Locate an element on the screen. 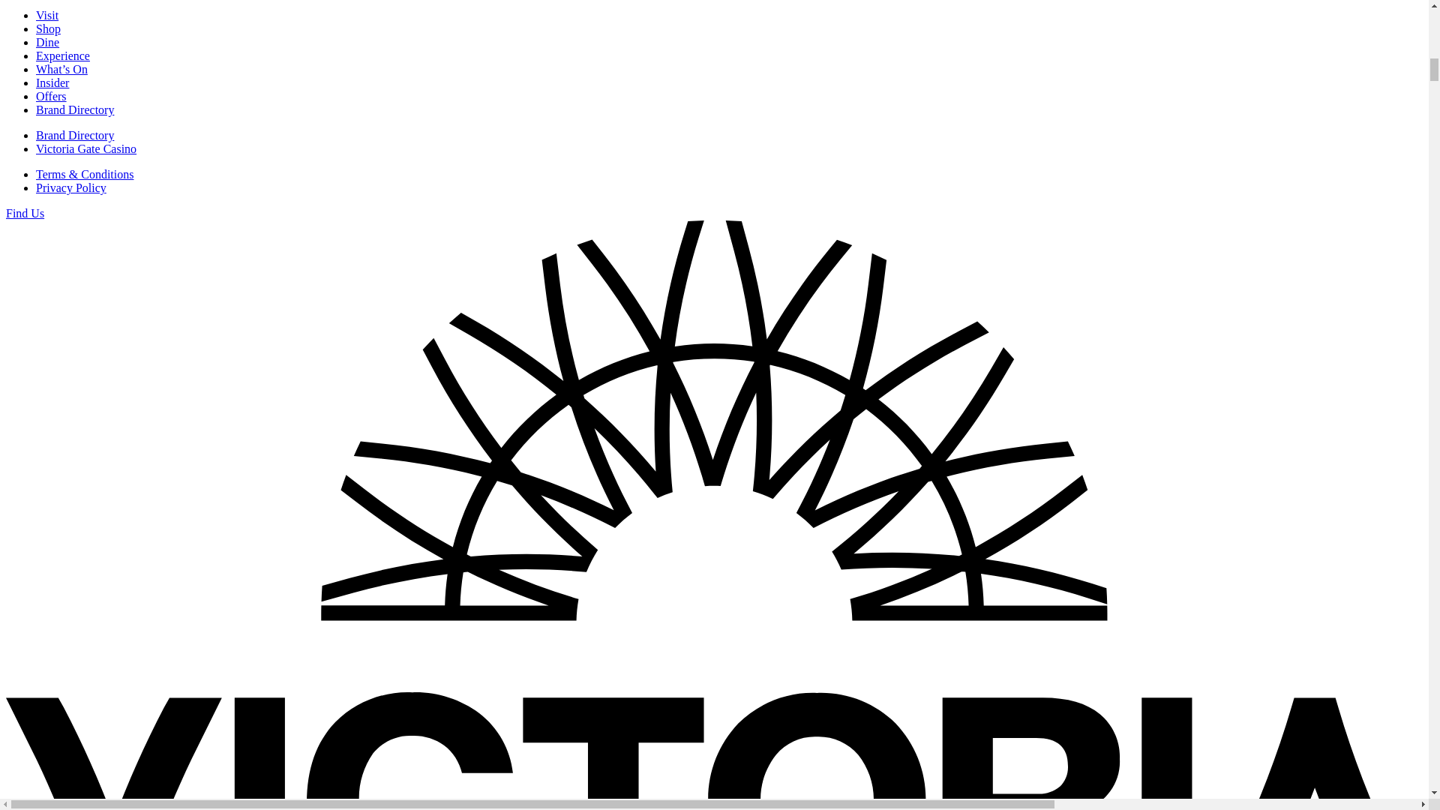 The width and height of the screenshot is (1440, 810). Privacy Policy is located at coordinates (71, 187).